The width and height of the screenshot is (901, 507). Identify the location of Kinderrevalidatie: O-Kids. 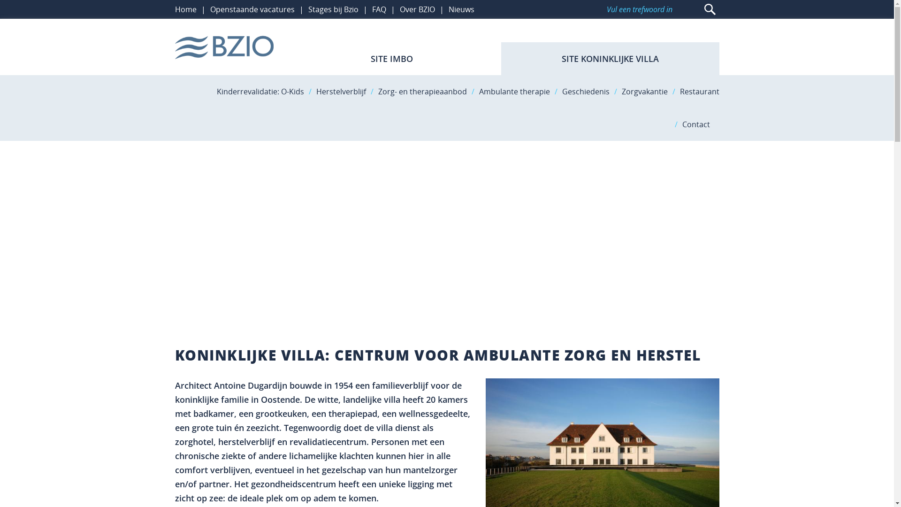
(260, 92).